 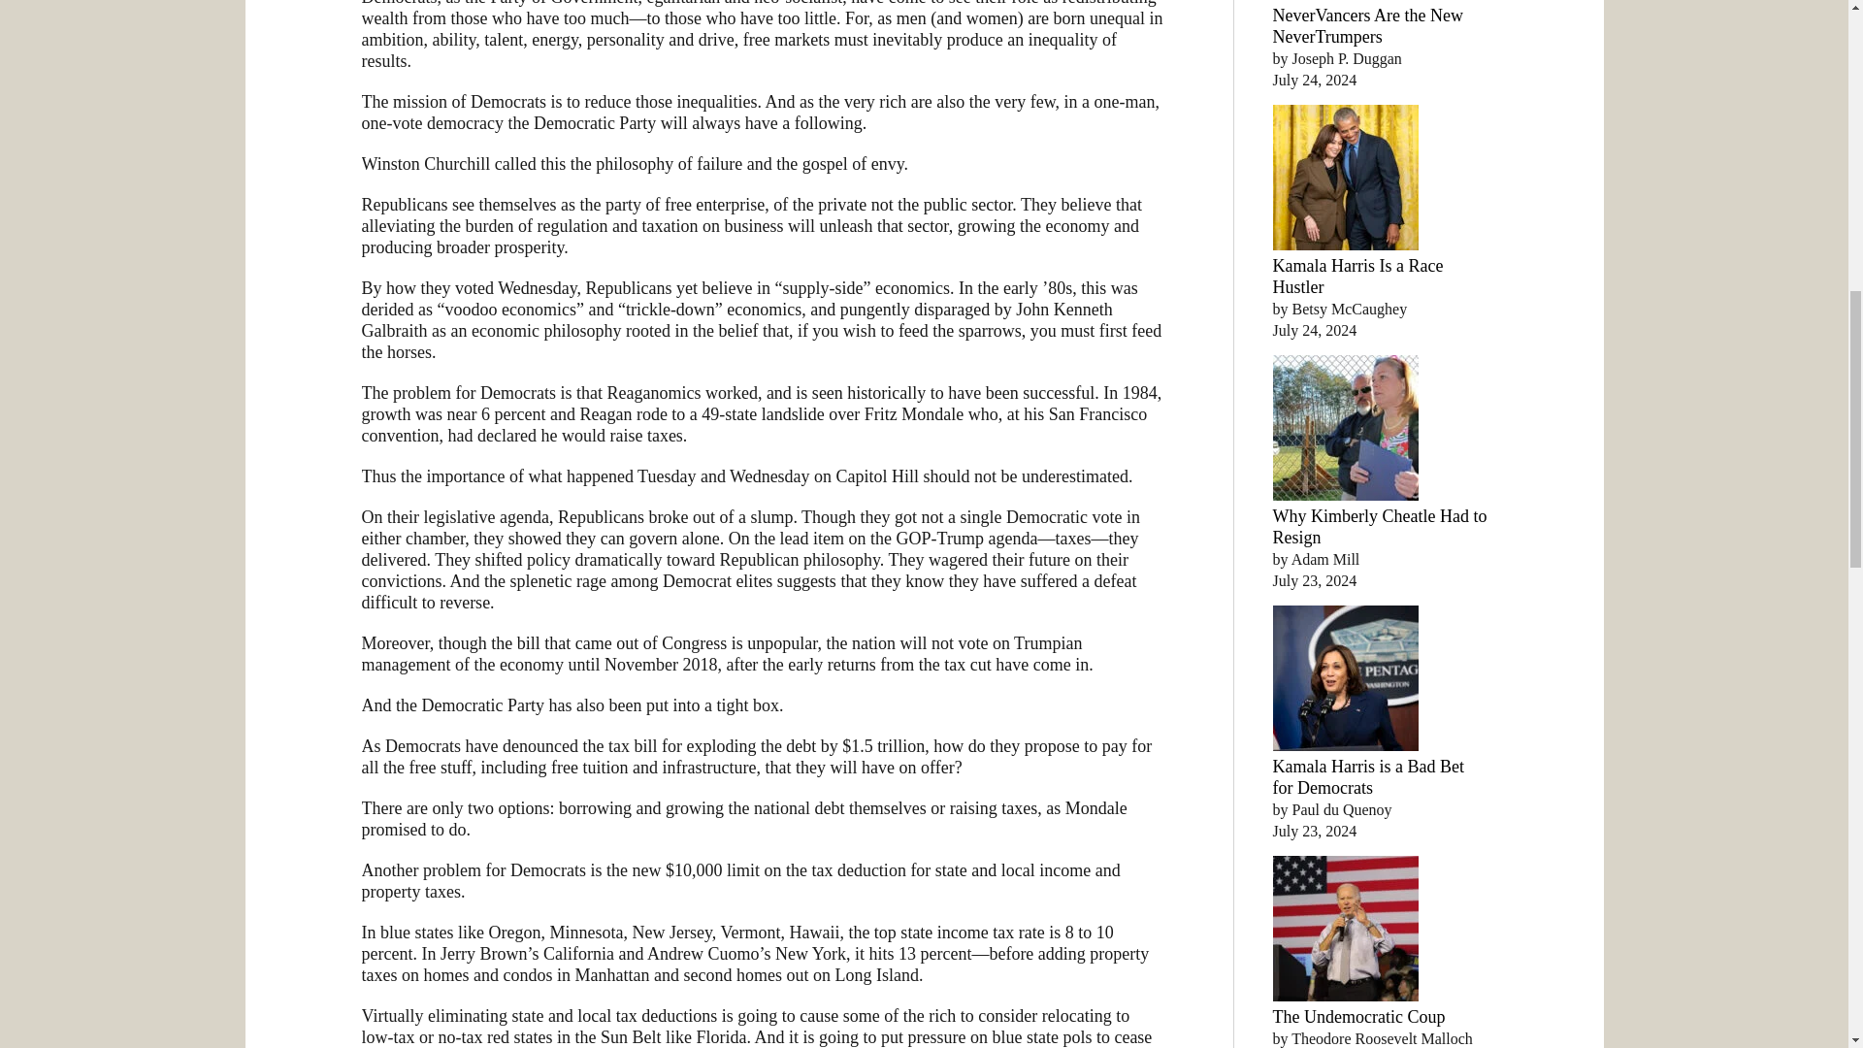 What do you see at coordinates (1358, 276) in the screenshot?
I see `Kamala Harris Is a Race Hustler` at bounding box center [1358, 276].